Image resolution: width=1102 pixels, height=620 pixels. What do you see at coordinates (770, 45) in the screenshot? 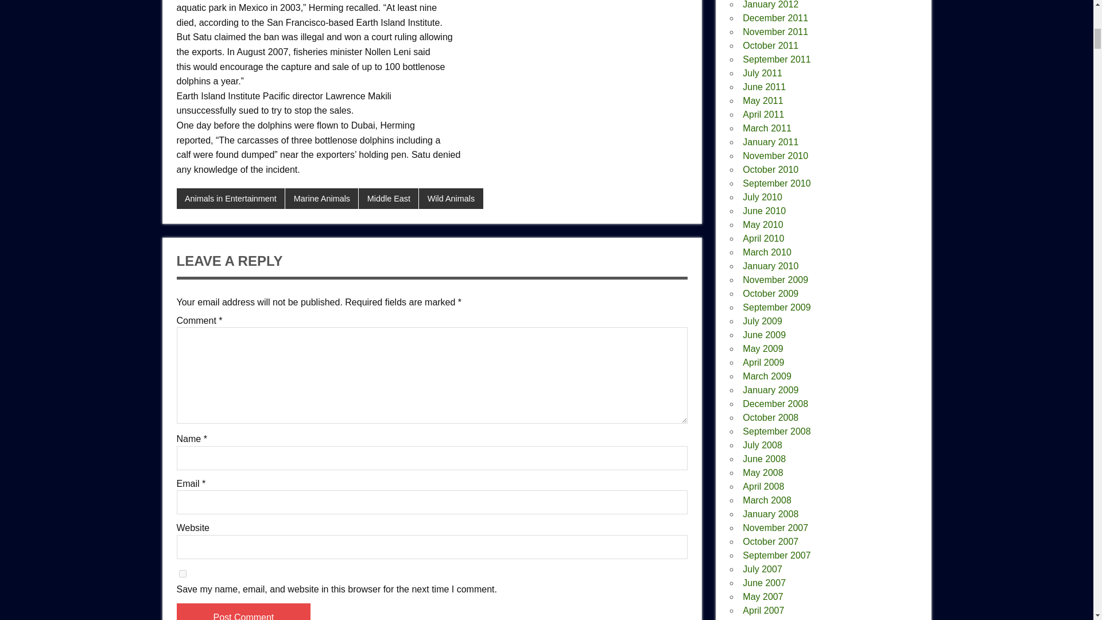
I see `October 2011` at bounding box center [770, 45].